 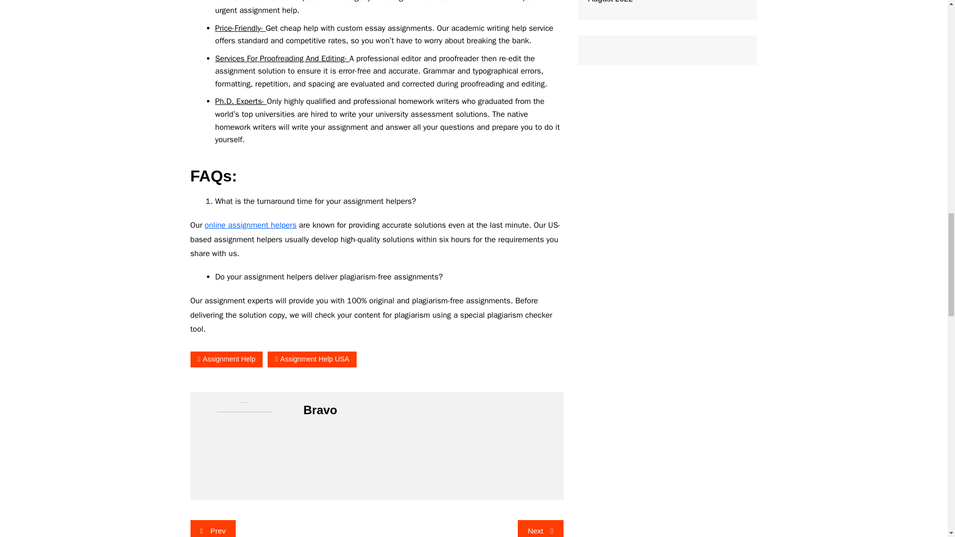 I want to click on Next, so click(x=540, y=529).